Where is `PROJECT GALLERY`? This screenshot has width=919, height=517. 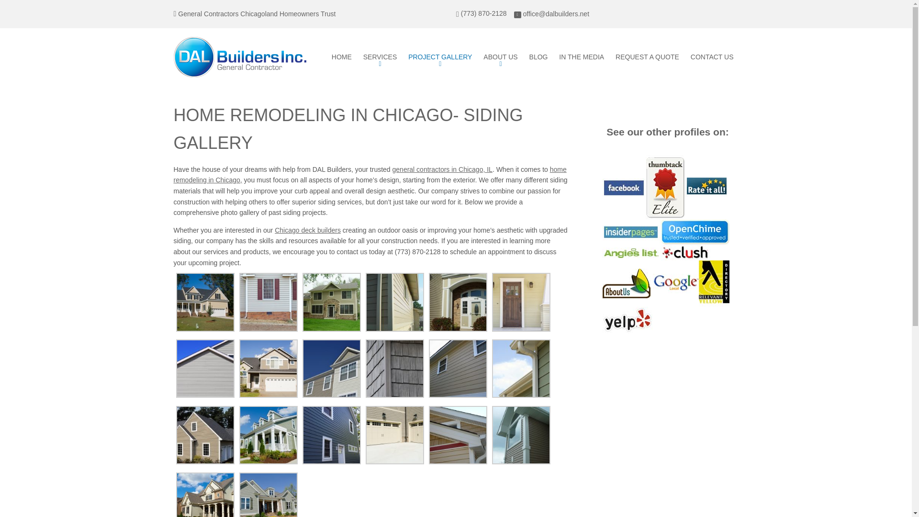 PROJECT GALLERY is located at coordinates (440, 57).